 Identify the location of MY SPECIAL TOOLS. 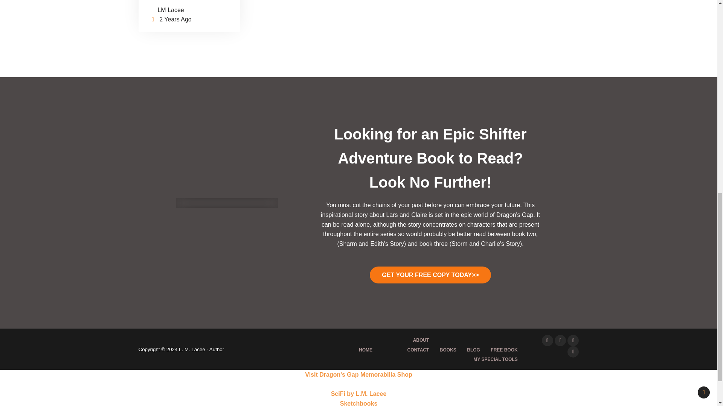
(495, 359).